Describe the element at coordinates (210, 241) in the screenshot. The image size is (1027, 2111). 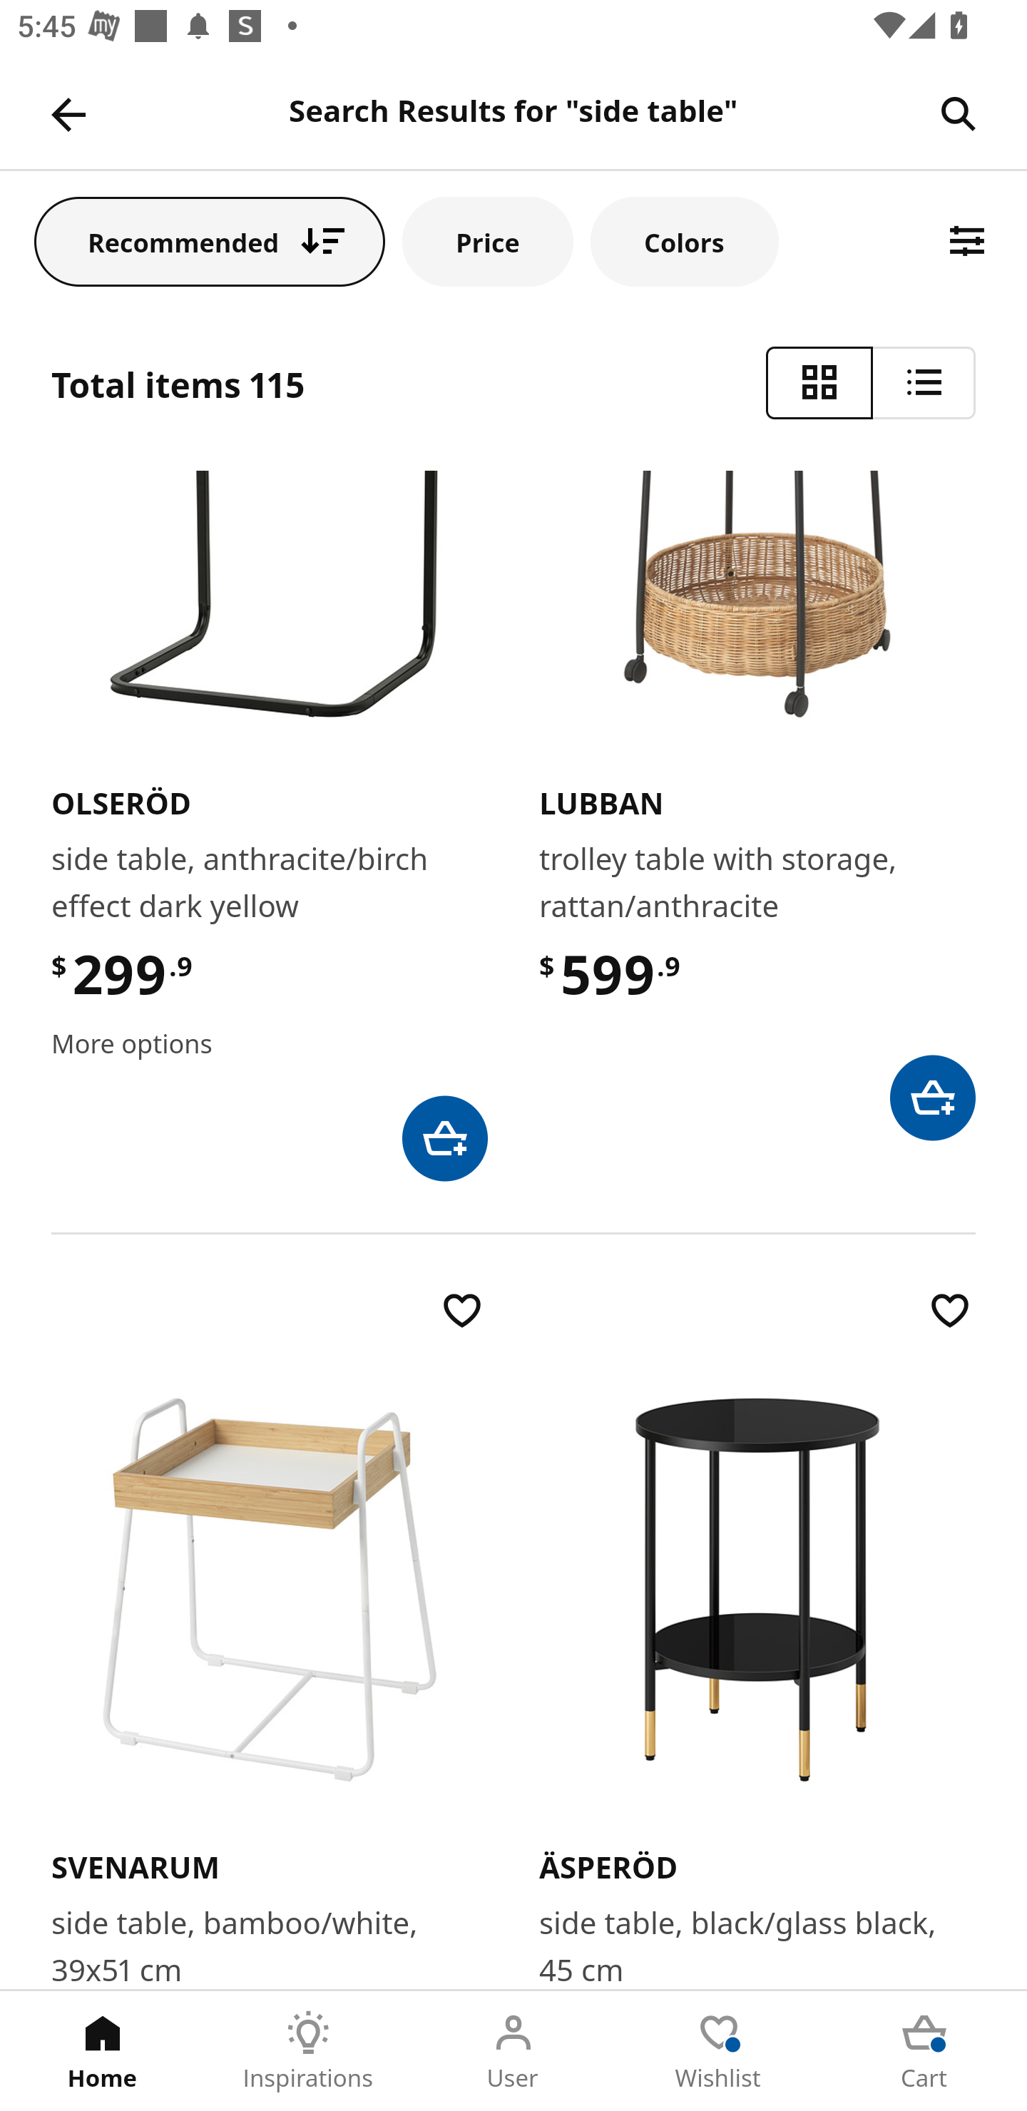
I see `Recommended` at that location.